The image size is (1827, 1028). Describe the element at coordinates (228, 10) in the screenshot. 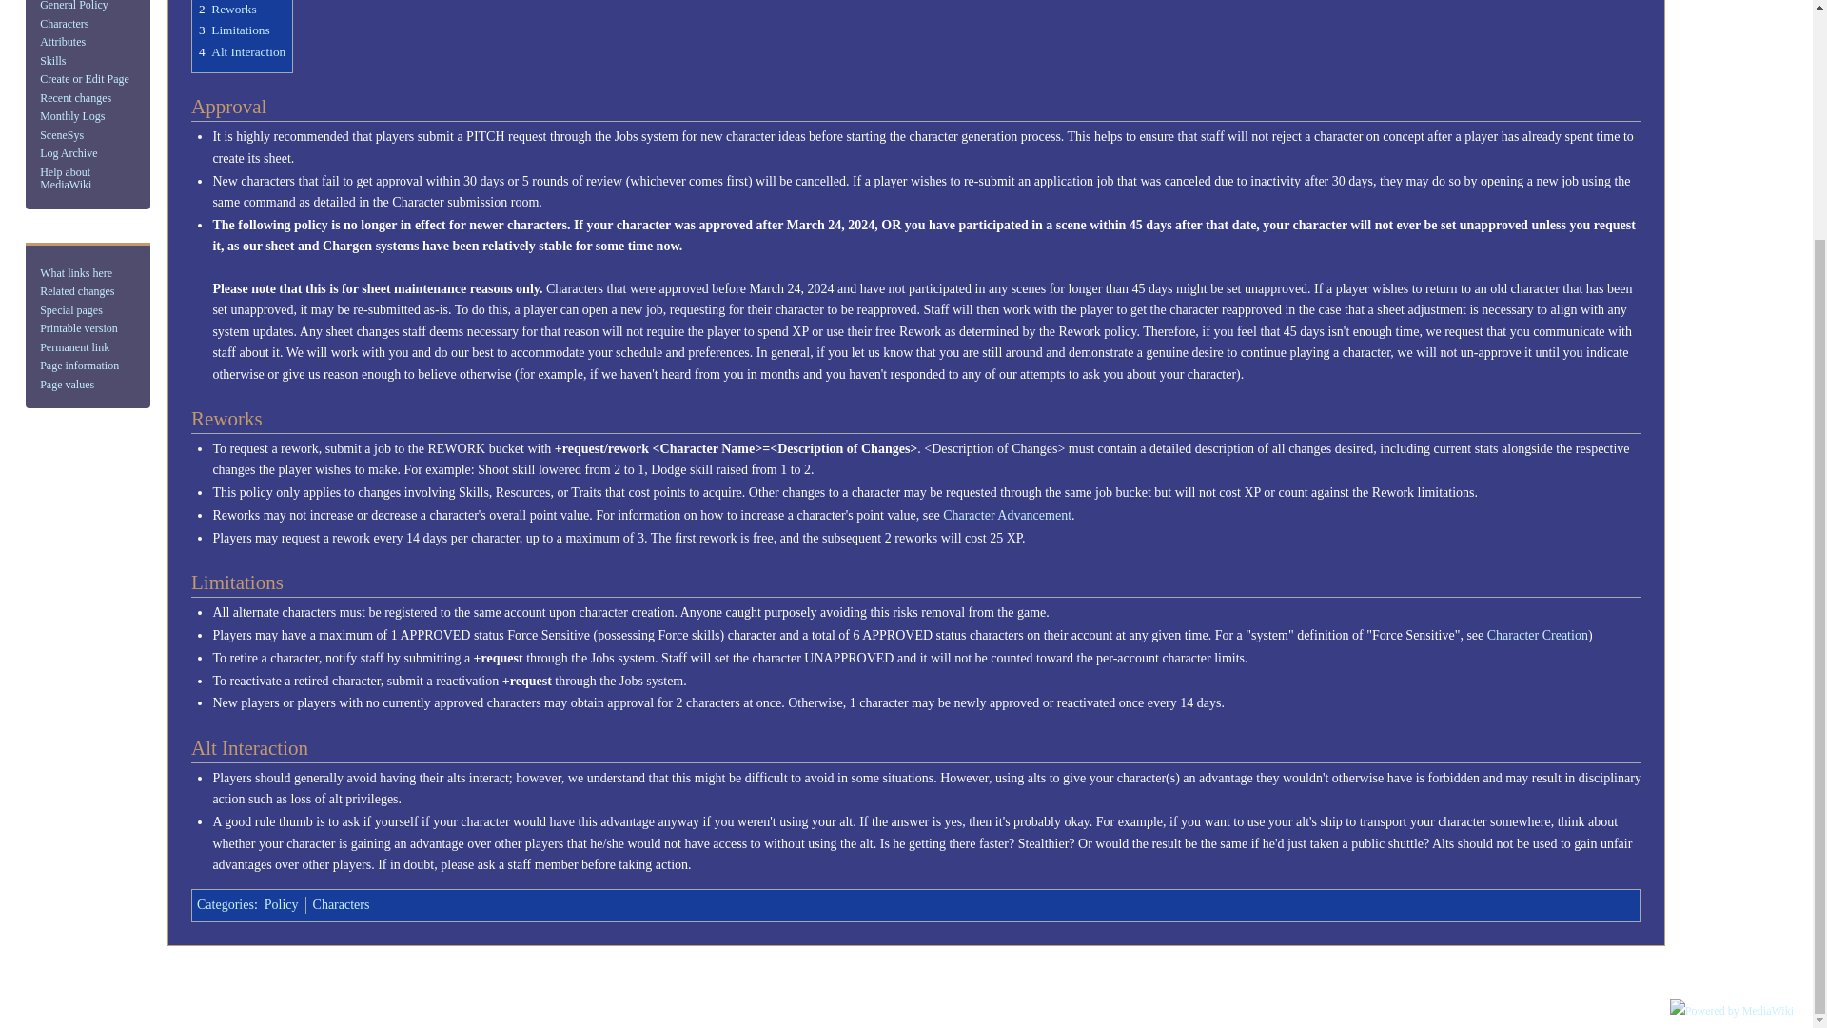

I see `2 Reworks` at that location.